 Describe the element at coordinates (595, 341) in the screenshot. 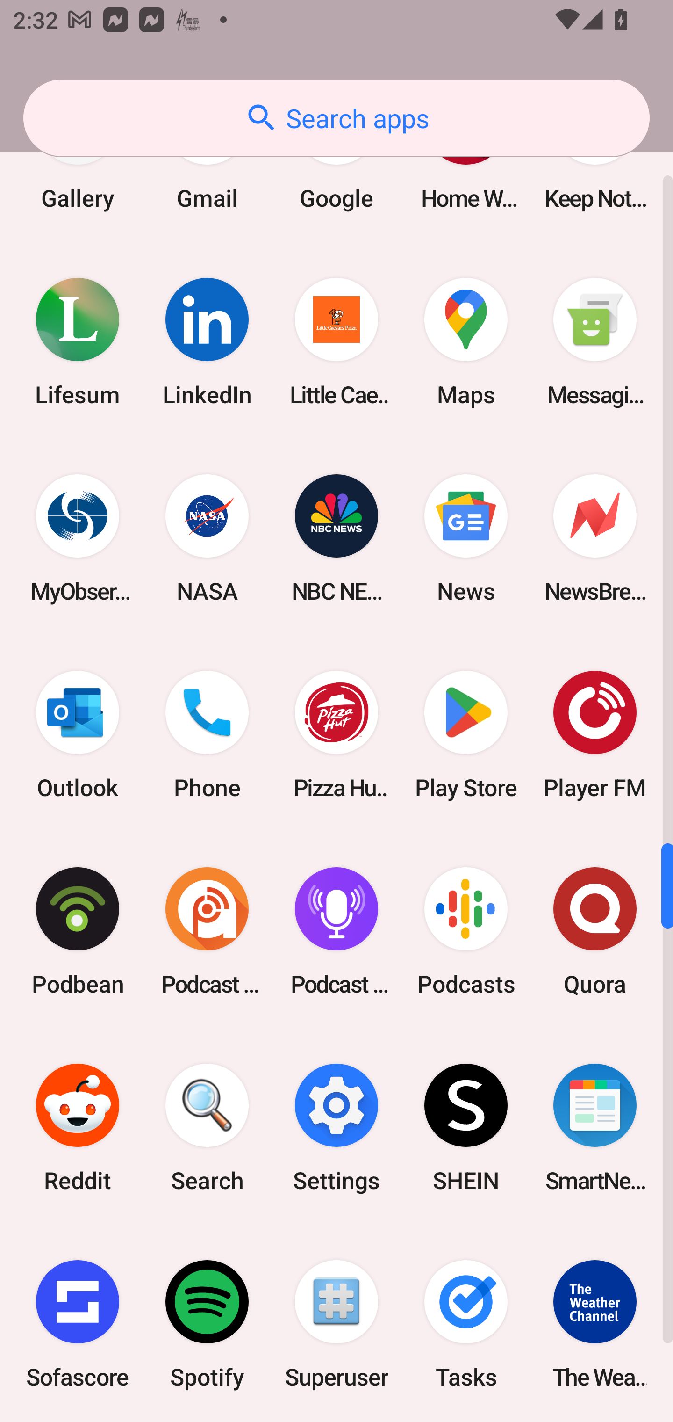

I see `Messaging` at that location.